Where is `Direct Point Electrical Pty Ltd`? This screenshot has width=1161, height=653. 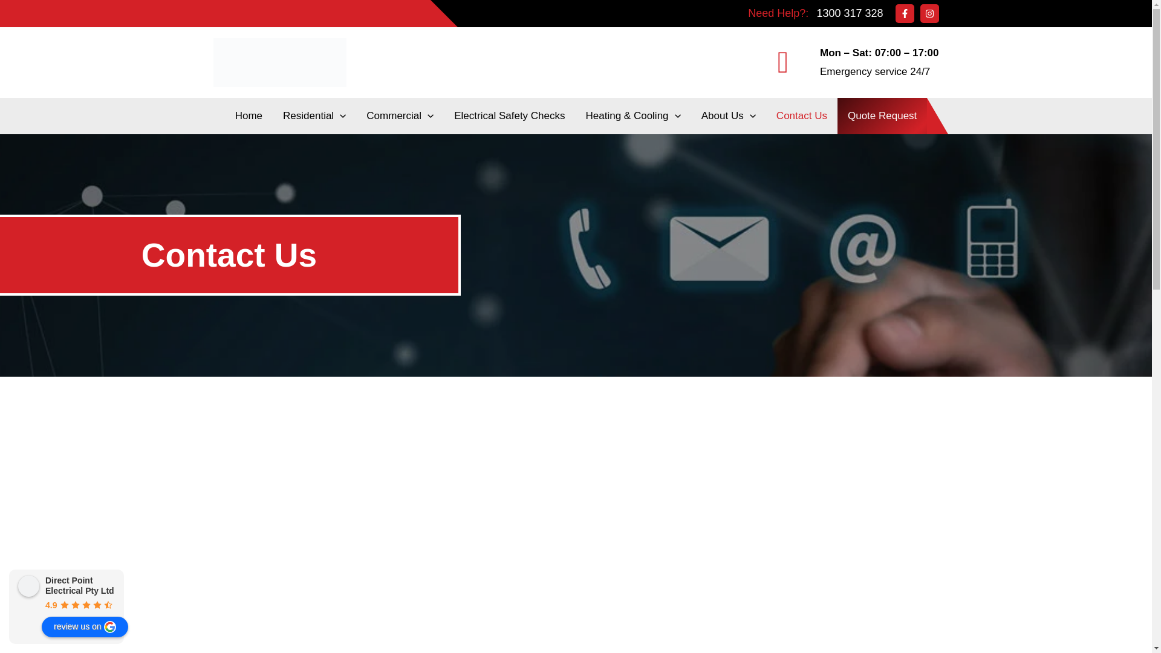
Direct Point Electrical Pty Ltd is located at coordinates (29, 586).